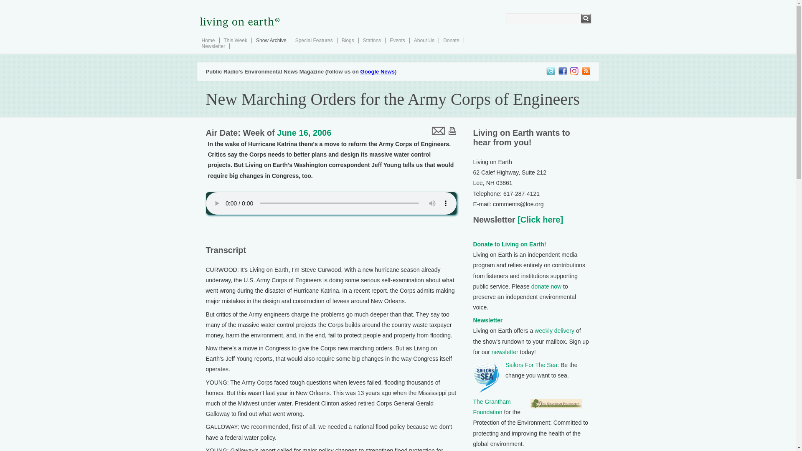 Image resolution: width=802 pixels, height=451 pixels. I want to click on Blogs, so click(348, 40).